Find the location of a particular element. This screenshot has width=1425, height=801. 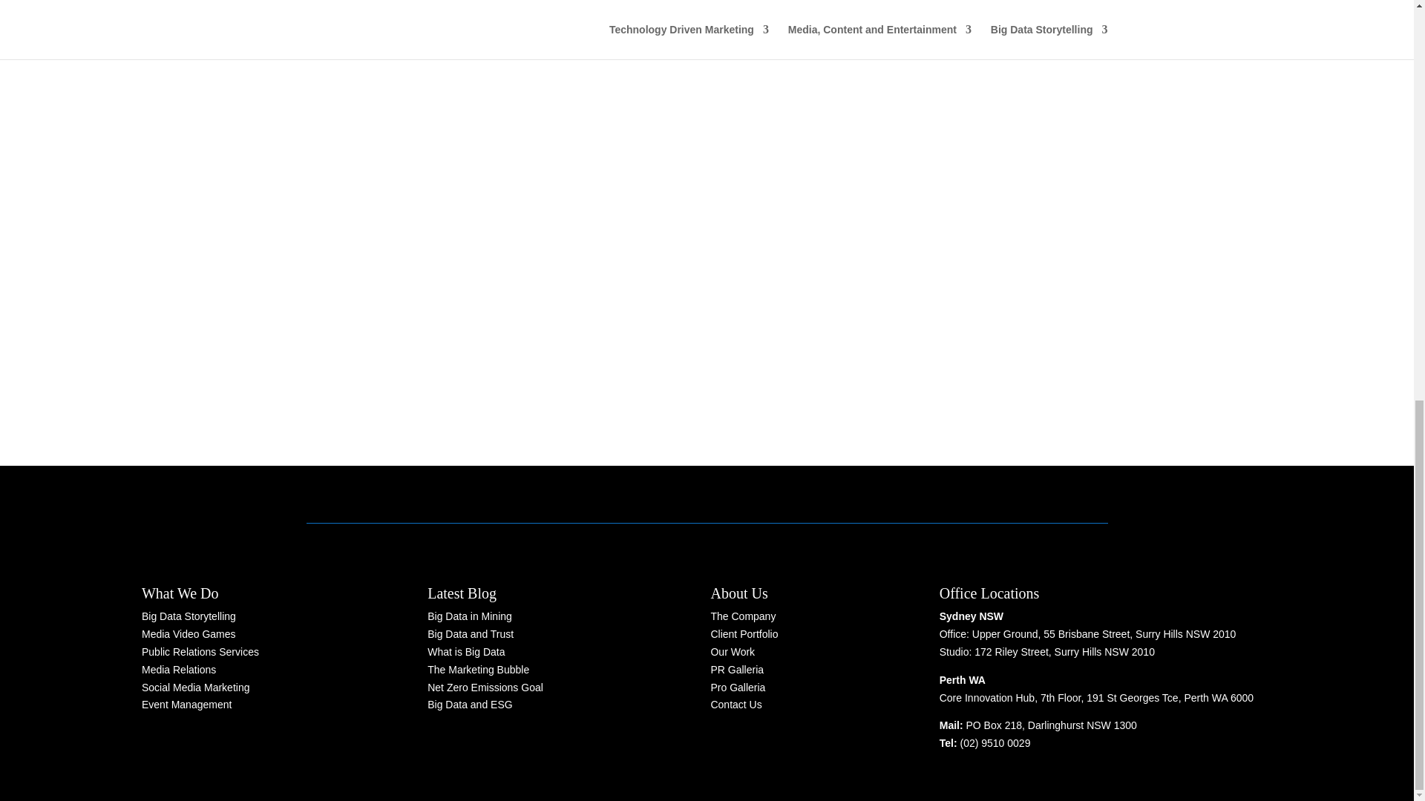

Social Media Marketing is located at coordinates (196, 688).